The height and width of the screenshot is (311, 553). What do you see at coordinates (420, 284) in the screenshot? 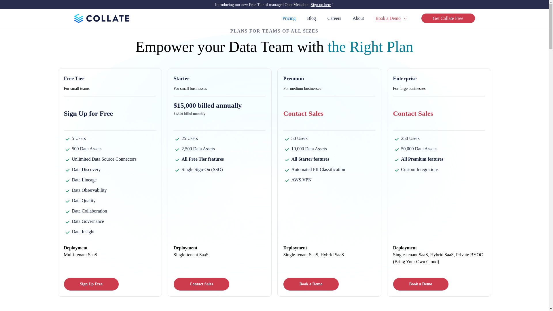
I see `Book a Demo` at bounding box center [420, 284].